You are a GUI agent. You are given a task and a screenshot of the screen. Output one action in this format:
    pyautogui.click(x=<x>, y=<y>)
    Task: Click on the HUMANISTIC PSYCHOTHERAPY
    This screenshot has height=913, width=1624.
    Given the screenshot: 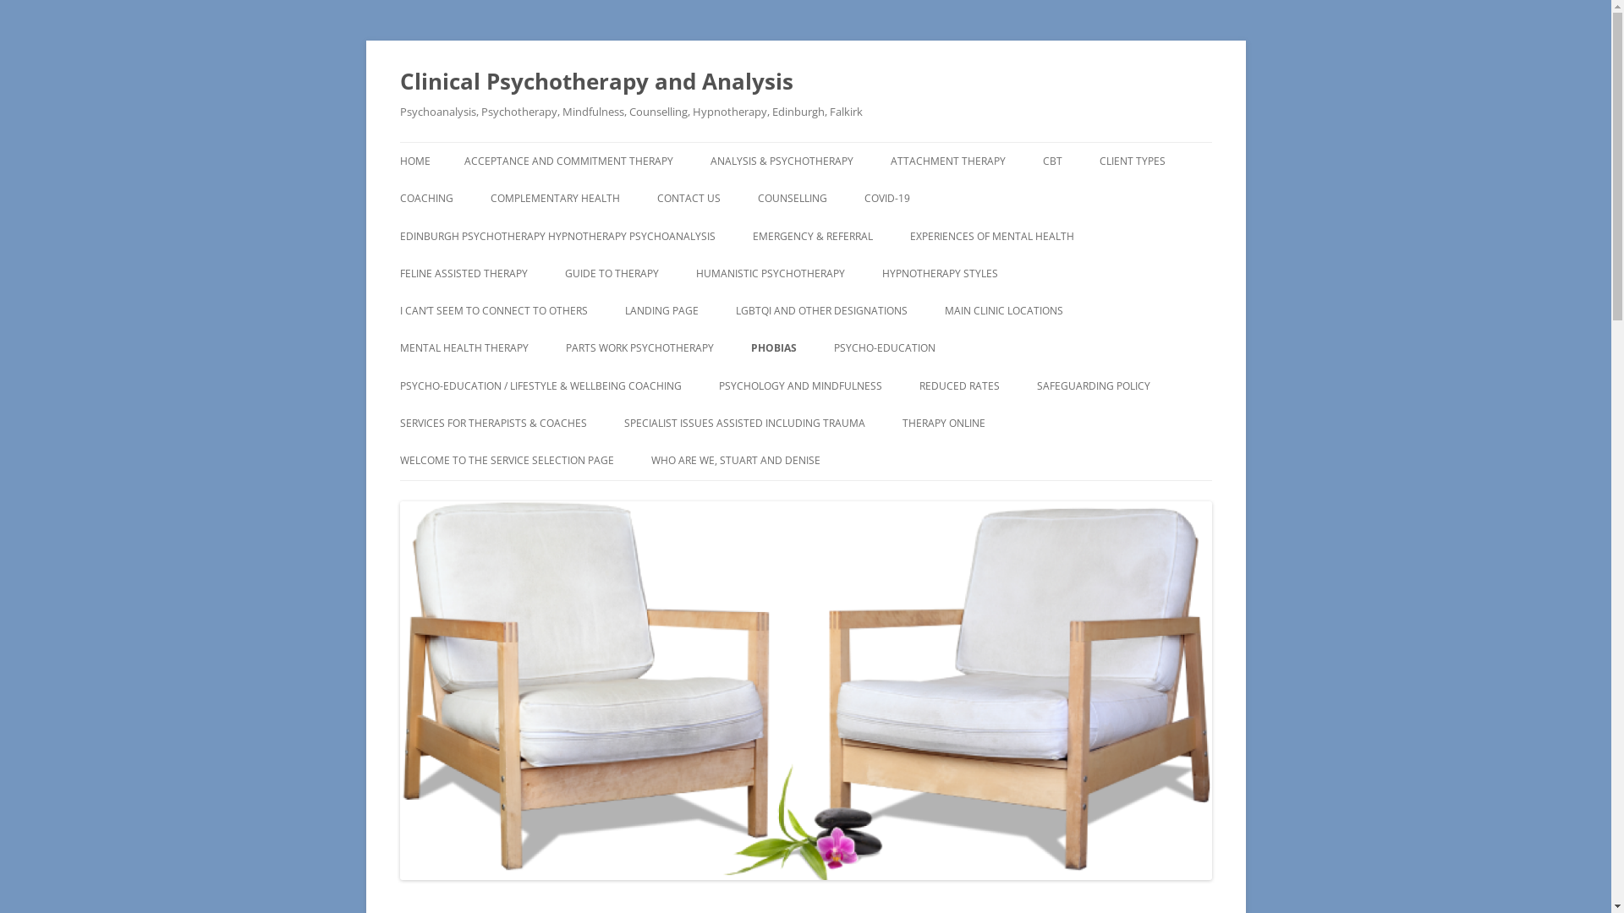 What is the action you would take?
    pyautogui.click(x=770, y=274)
    